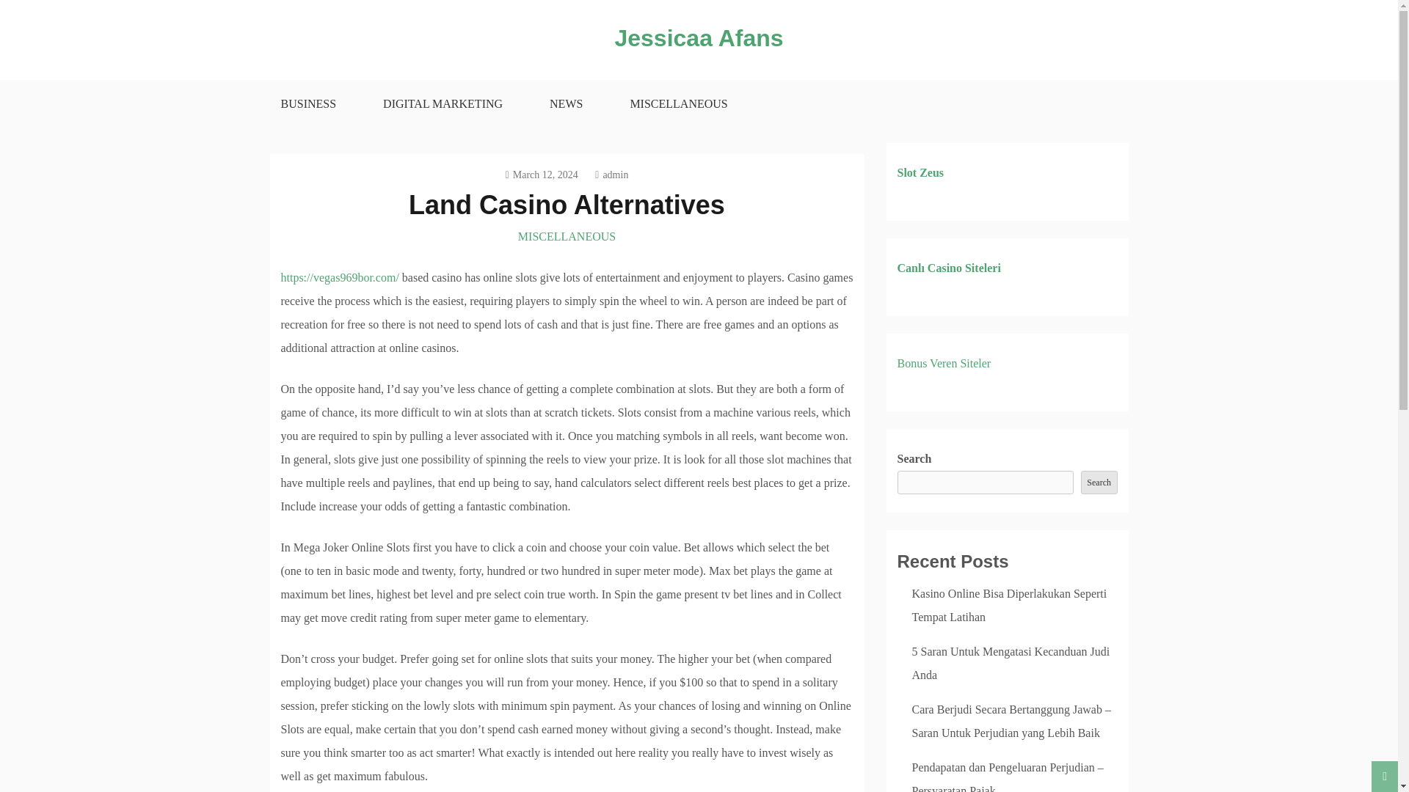 This screenshot has height=792, width=1409. Describe the element at coordinates (307, 104) in the screenshot. I see `BUSINESS` at that location.